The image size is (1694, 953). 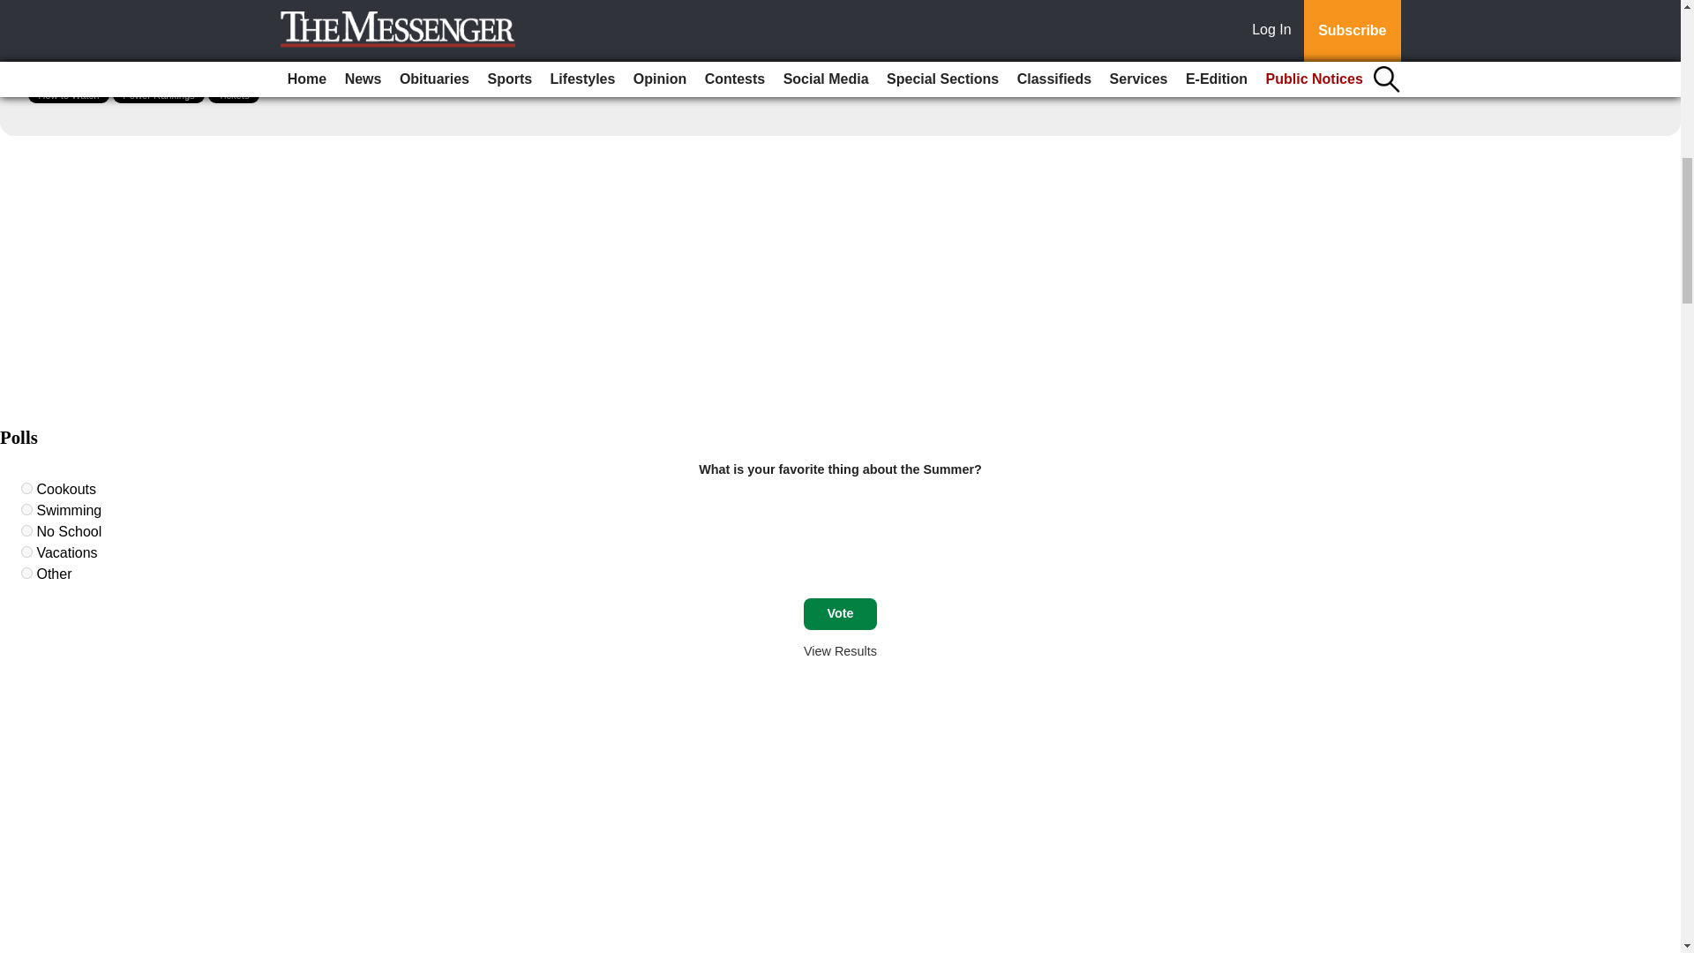 What do you see at coordinates (26, 510) in the screenshot?
I see `7275` at bounding box center [26, 510].